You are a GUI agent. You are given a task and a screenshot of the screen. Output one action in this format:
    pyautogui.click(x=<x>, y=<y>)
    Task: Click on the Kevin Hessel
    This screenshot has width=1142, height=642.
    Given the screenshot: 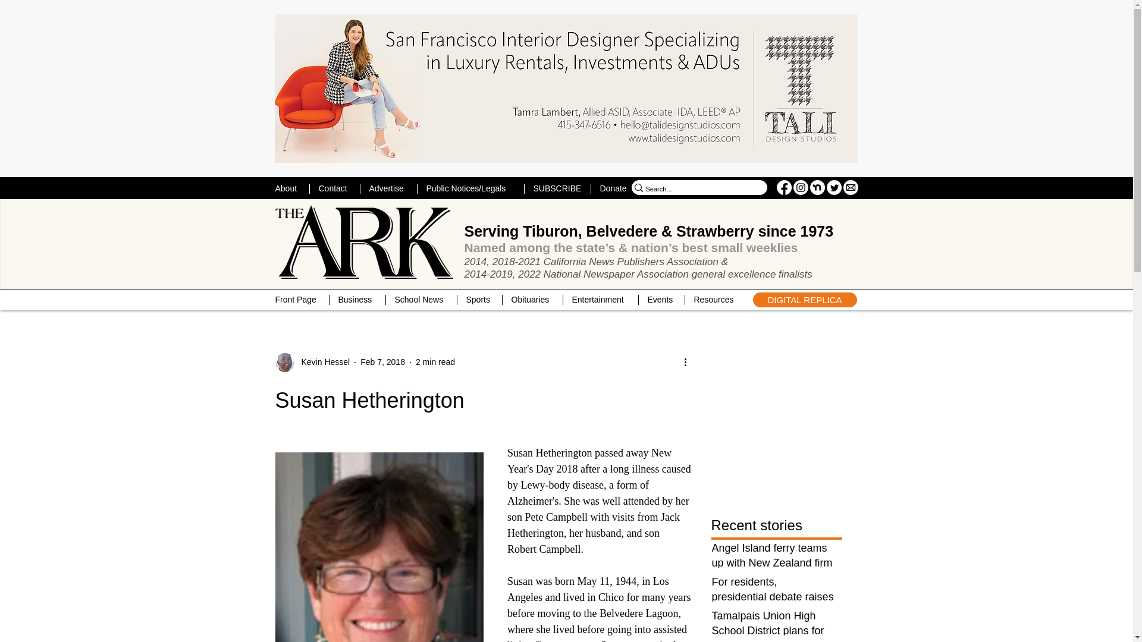 What is the action you would take?
    pyautogui.click(x=321, y=362)
    